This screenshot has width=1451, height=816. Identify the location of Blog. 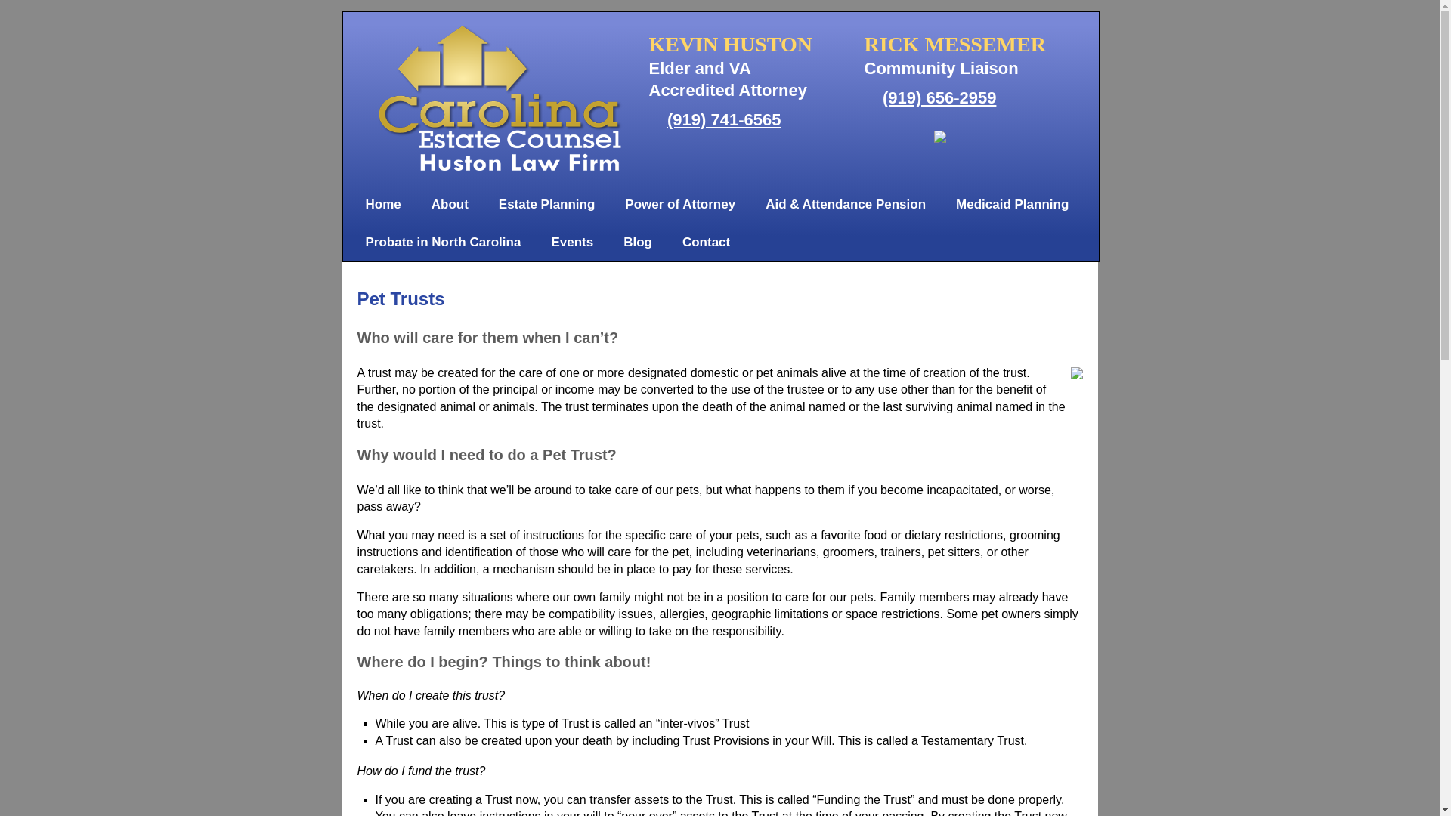
(638, 242).